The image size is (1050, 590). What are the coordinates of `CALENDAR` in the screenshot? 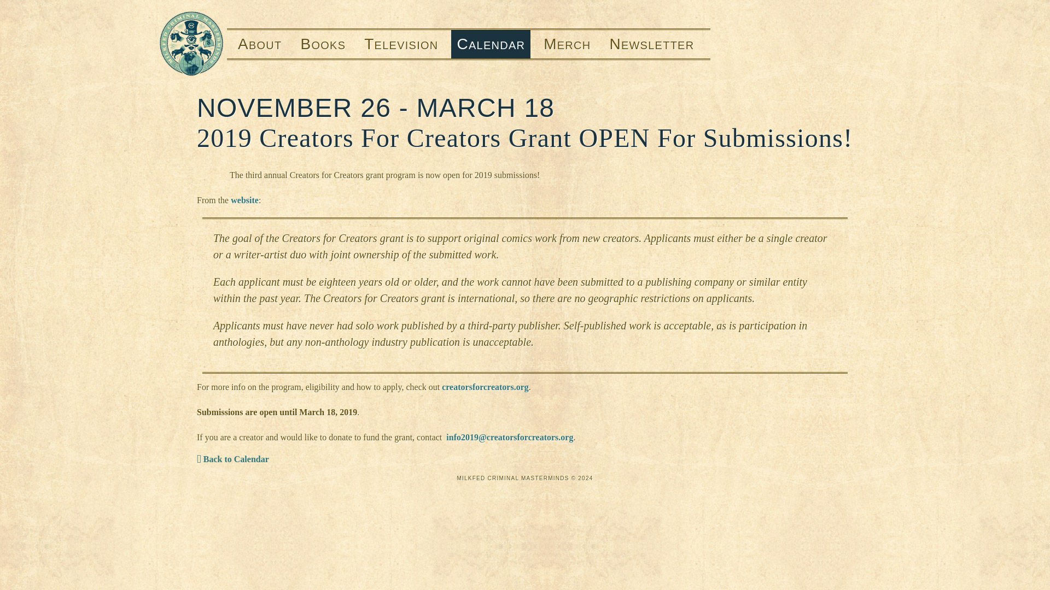 It's located at (491, 44).